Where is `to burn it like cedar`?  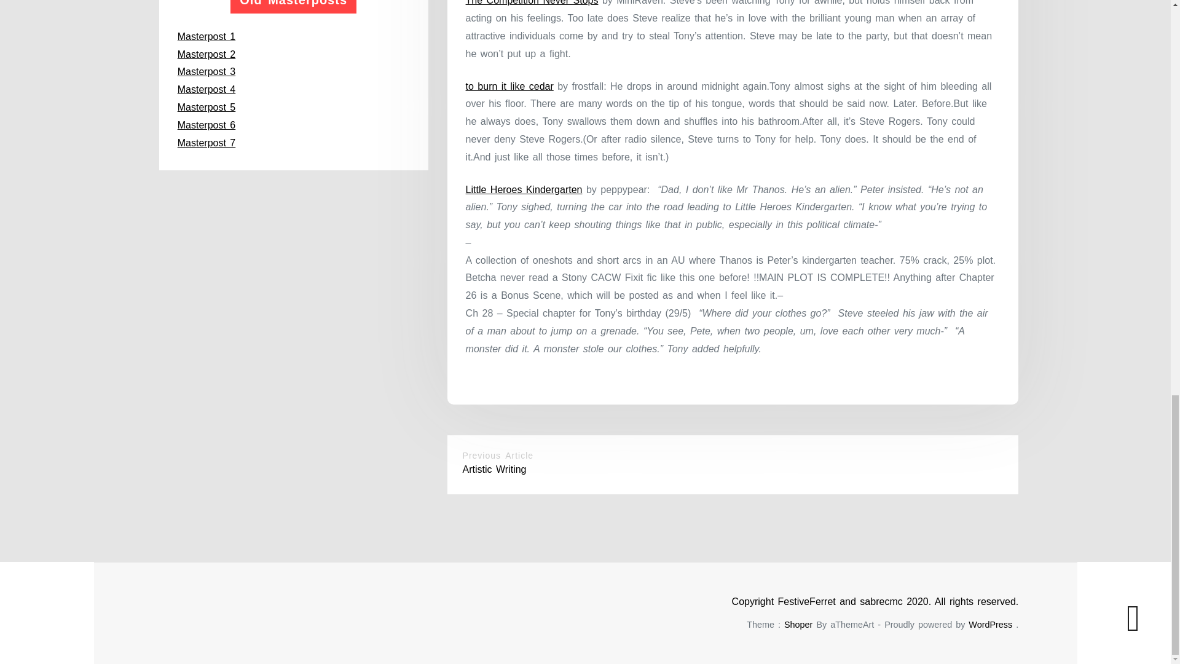 to burn it like cedar is located at coordinates (509, 86).